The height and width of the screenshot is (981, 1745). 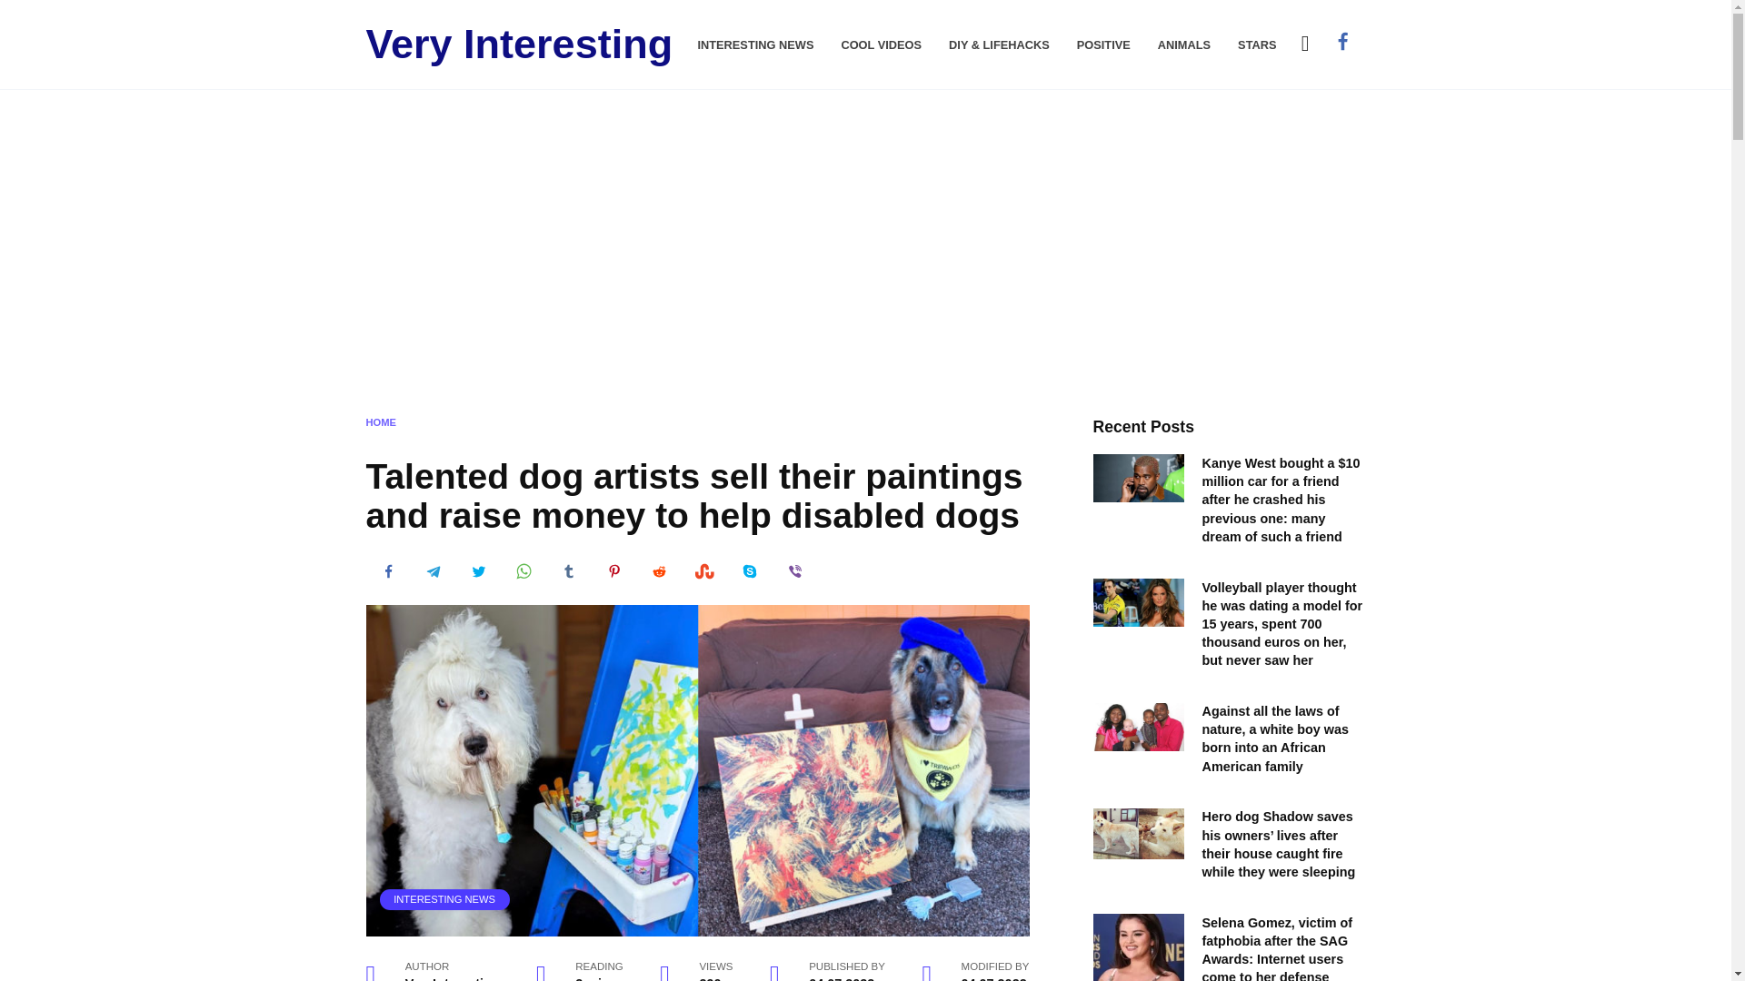 What do you see at coordinates (1103, 45) in the screenshot?
I see `POSITIVE` at bounding box center [1103, 45].